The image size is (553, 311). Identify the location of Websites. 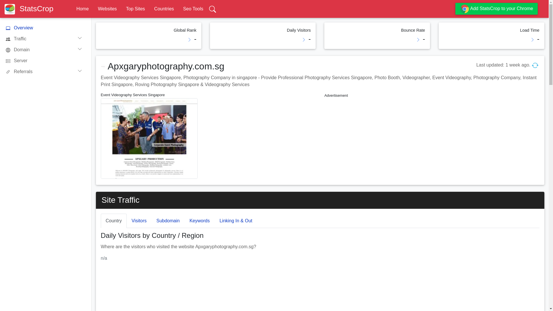
(107, 9).